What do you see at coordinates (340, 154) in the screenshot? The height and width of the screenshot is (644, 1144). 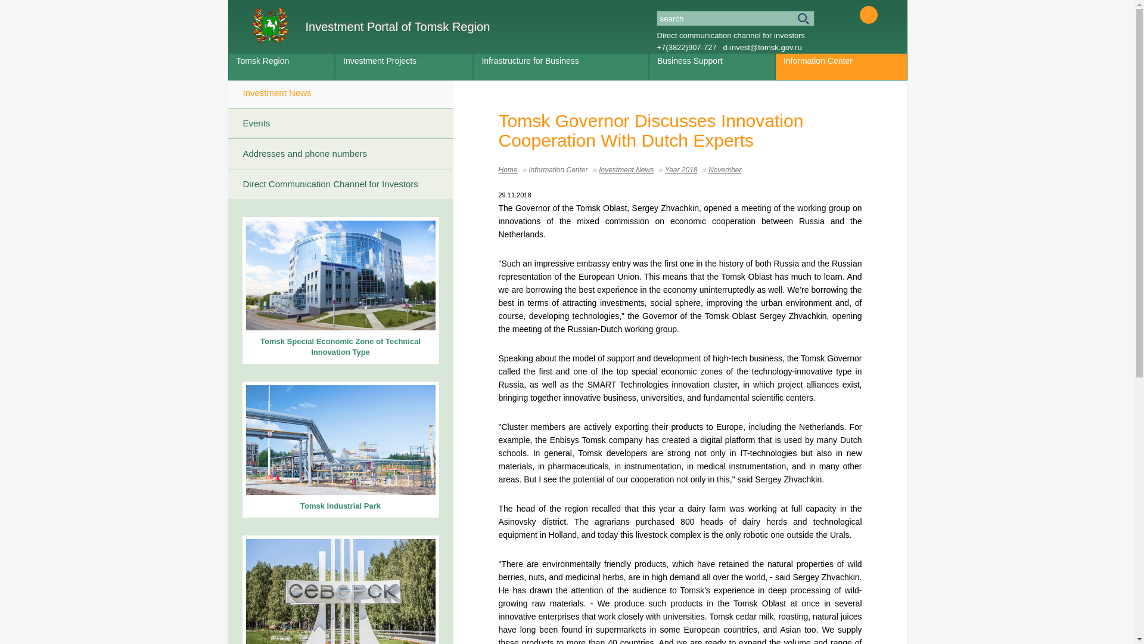 I see `Addresses and phone numbers` at bounding box center [340, 154].